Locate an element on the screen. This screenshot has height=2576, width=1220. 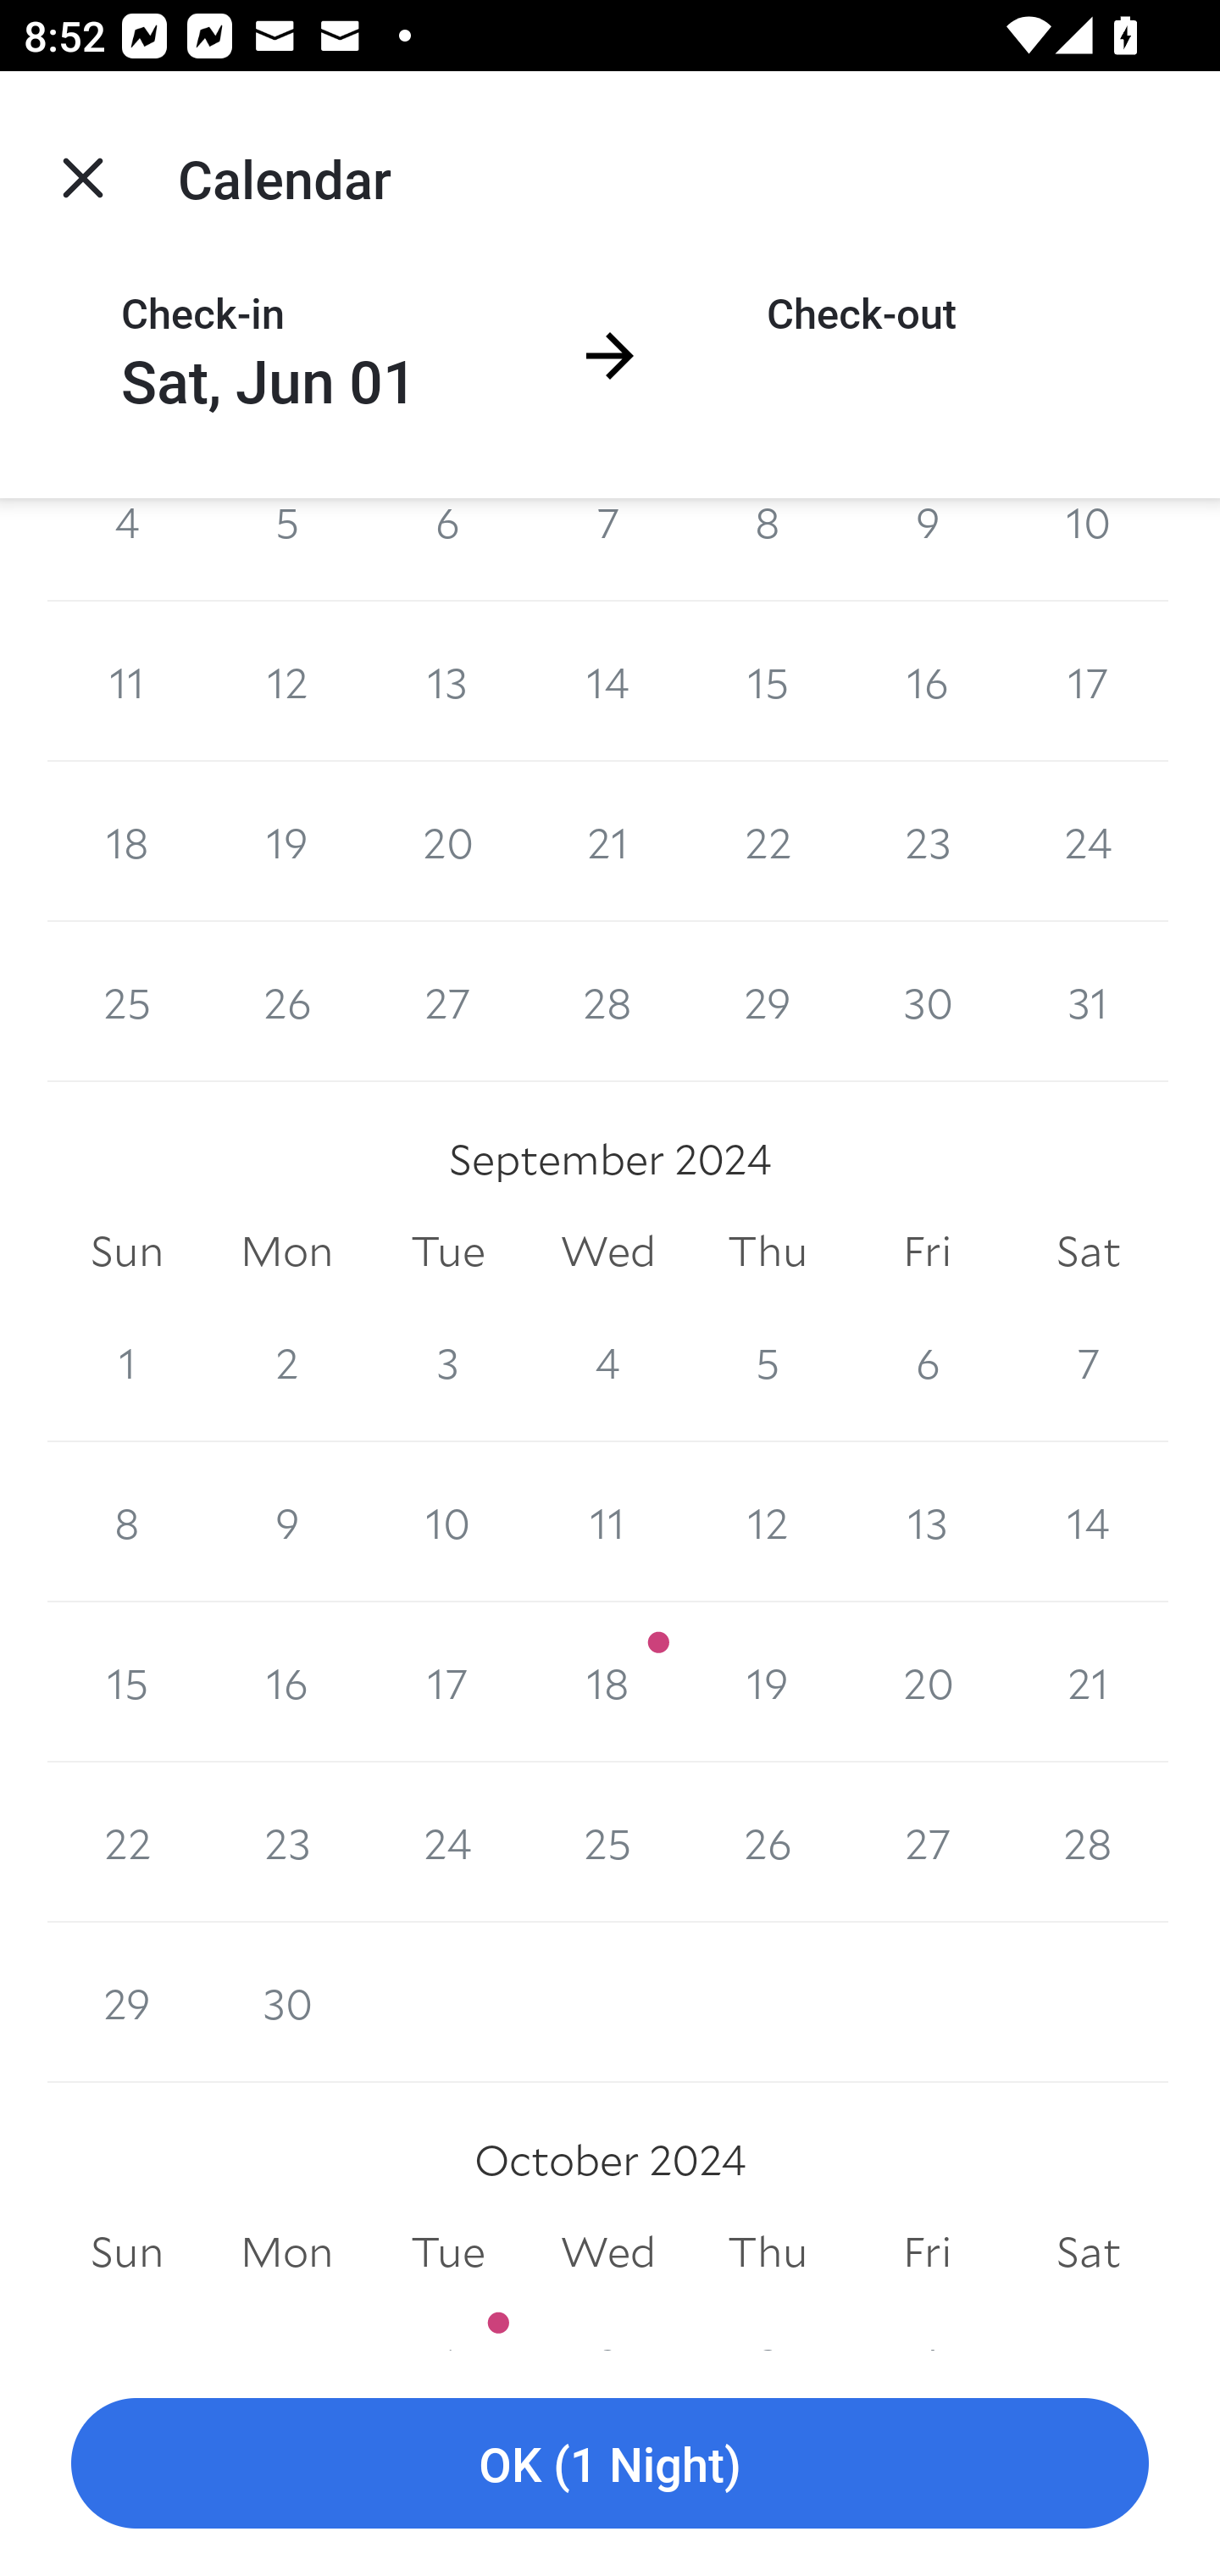
Mon is located at coordinates (286, 1251).